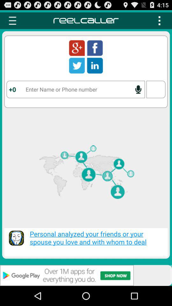 The width and height of the screenshot is (172, 306). Describe the element at coordinates (95, 65) in the screenshot. I see `go to in` at that location.